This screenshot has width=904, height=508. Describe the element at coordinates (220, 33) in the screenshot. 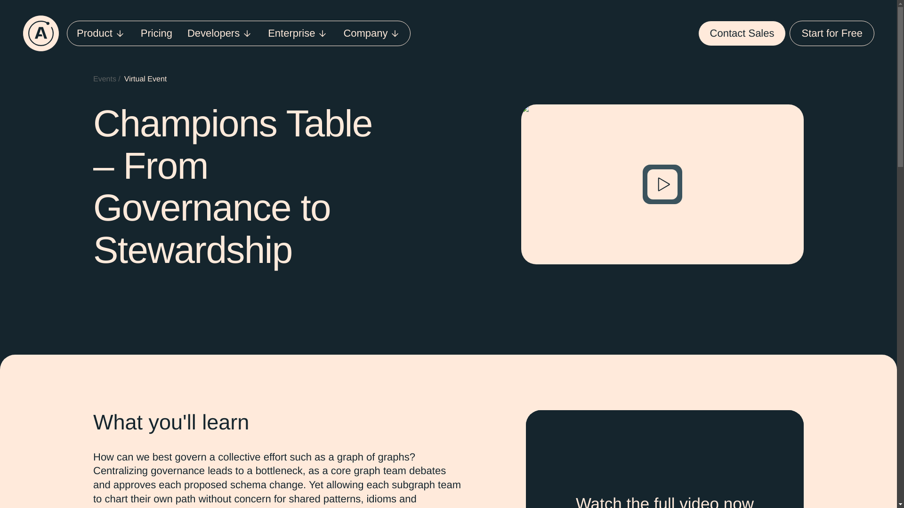

I see `Developers` at that location.